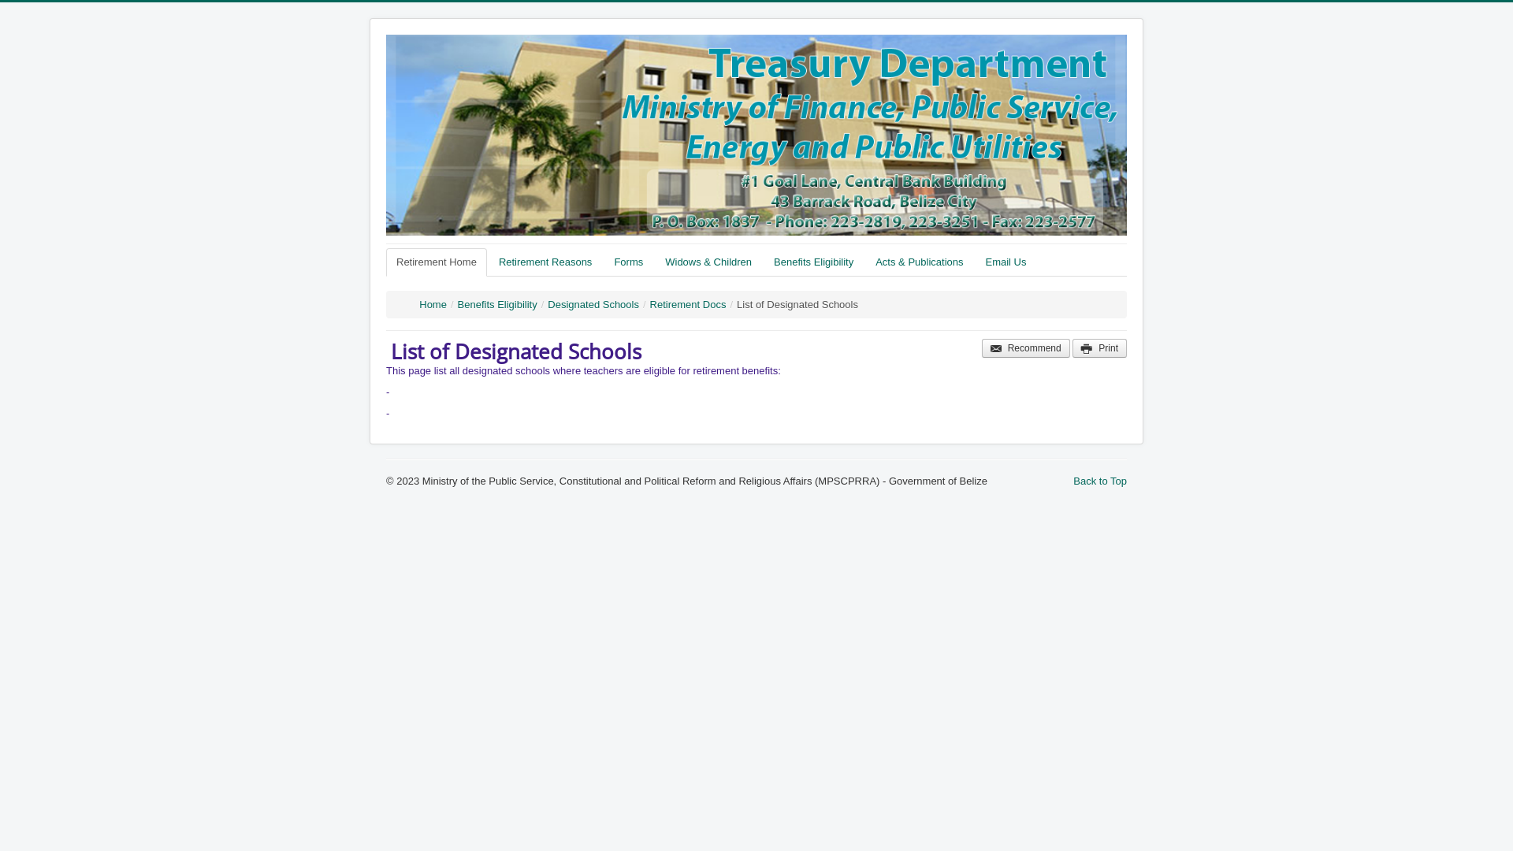 The width and height of the screenshot is (1513, 851). What do you see at coordinates (629, 262) in the screenshot?
I see `Forms` at bounding box center [629, 262].